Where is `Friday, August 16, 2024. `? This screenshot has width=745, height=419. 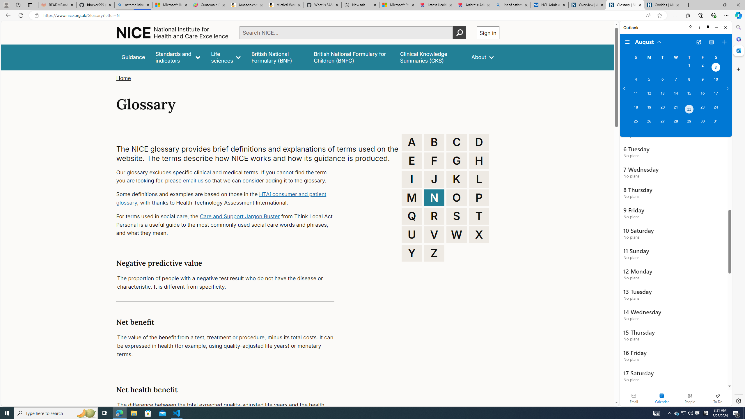
Friday, August 16, 2024.  is located at coordinates (703, 95).